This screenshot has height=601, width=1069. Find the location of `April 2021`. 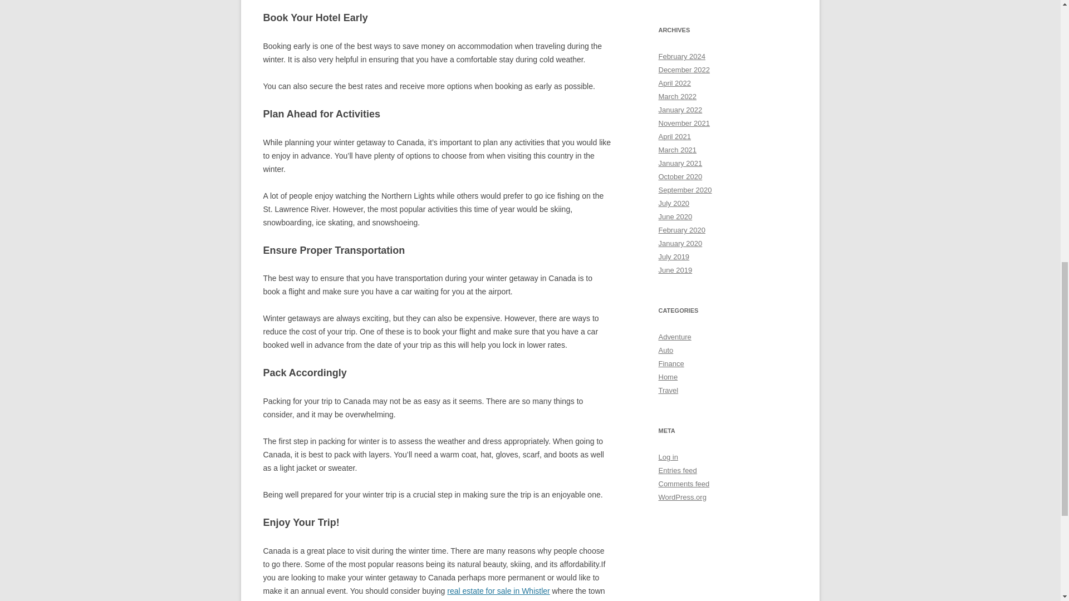

April 2021 is located at coordinates (674, 136).